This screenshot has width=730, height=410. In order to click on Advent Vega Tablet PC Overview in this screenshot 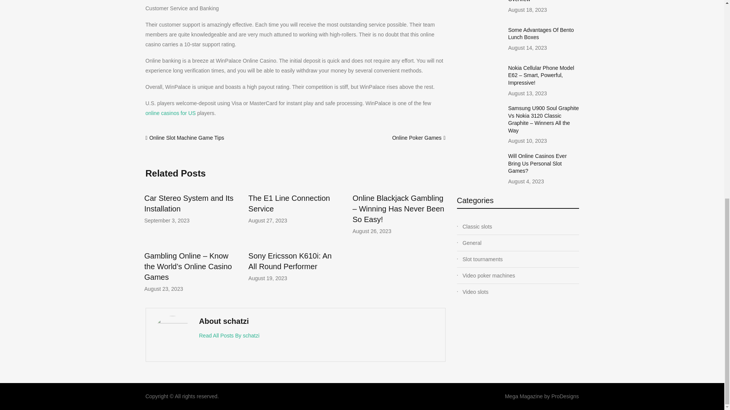, I will do `click(535, 1)`.